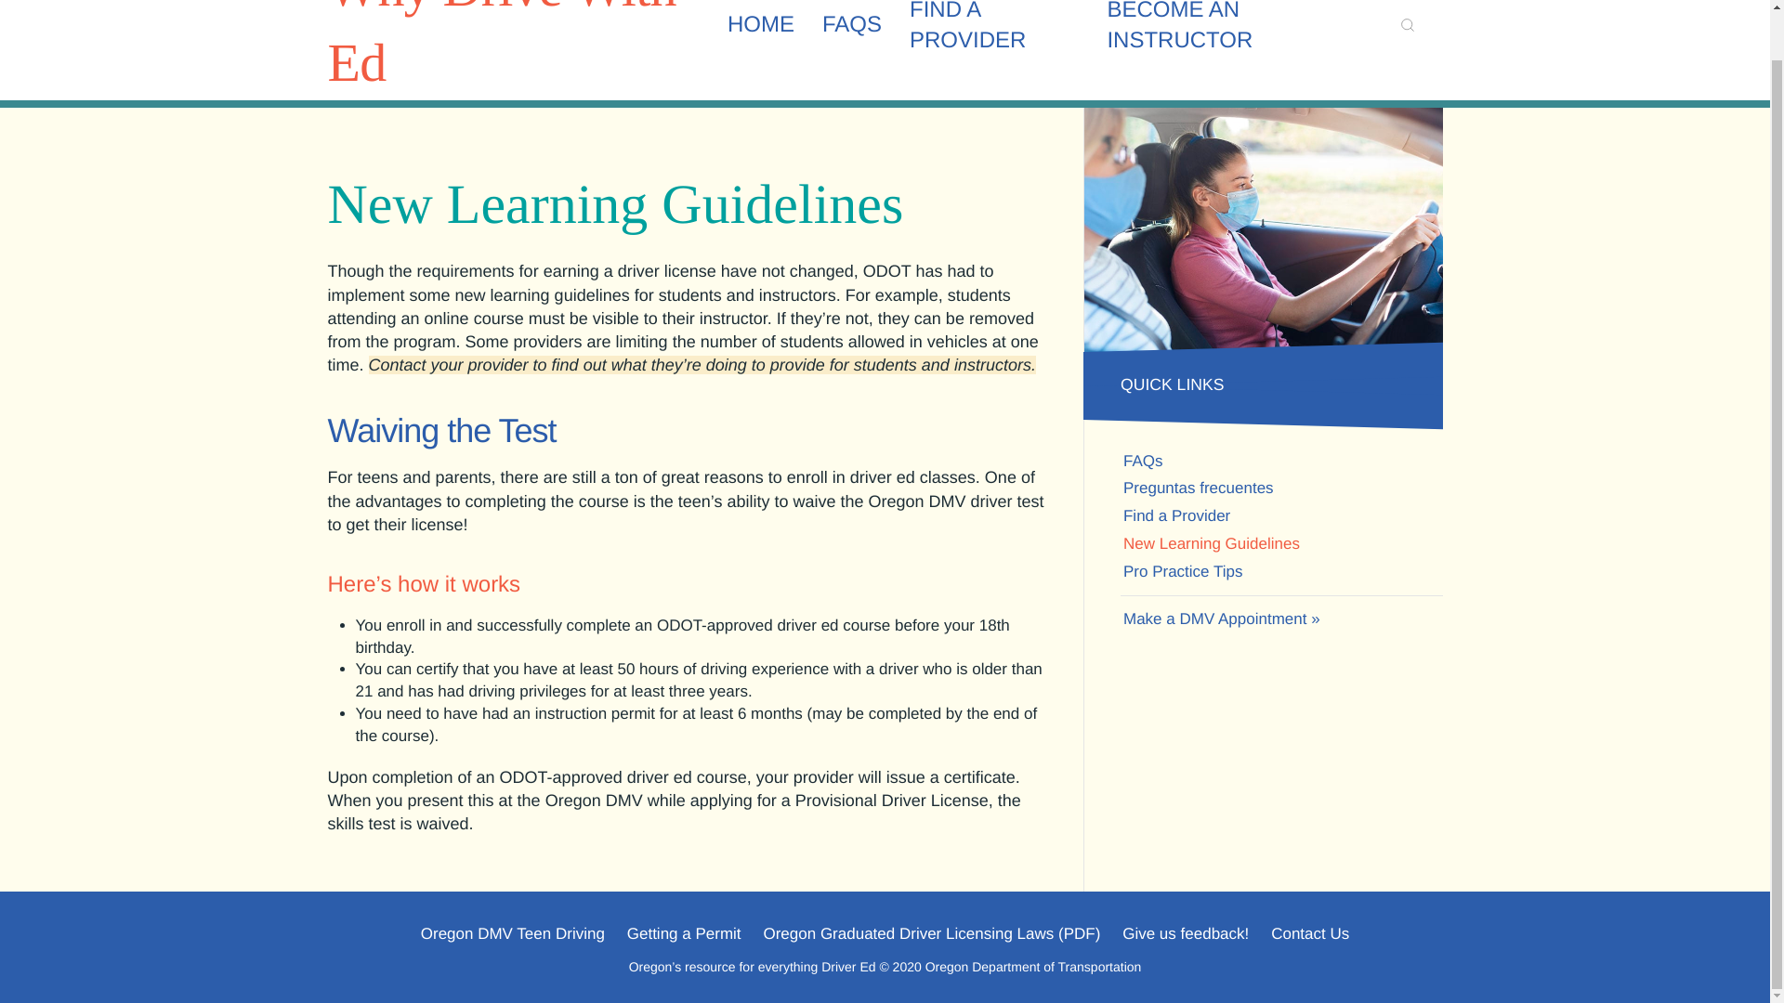  What do you see at coordinates (1309, 934) in the screenshot?
I see `Contact Us` at bounding box center [1309, 934].